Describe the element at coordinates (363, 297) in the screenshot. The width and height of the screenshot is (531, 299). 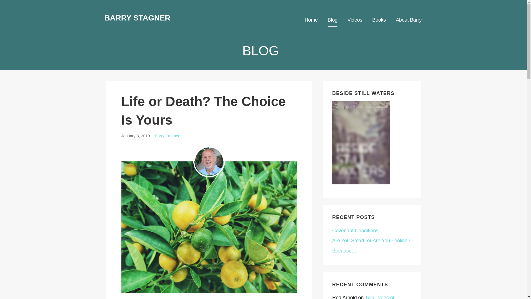
I see `Two Types of Forgiveness` at that location.